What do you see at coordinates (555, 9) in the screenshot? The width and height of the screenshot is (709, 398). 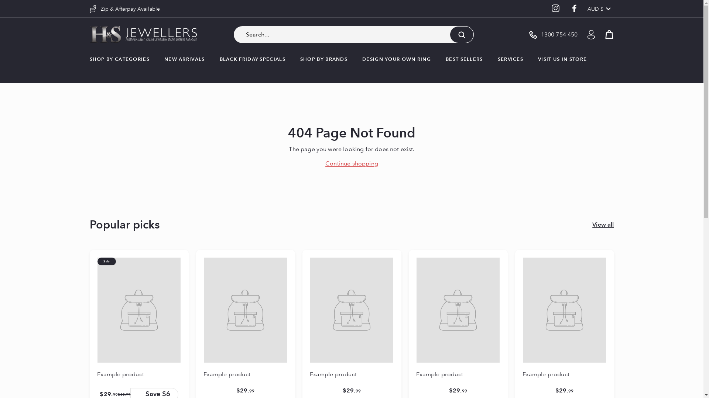 I see `Instagram` at bounding box center [555, 9].